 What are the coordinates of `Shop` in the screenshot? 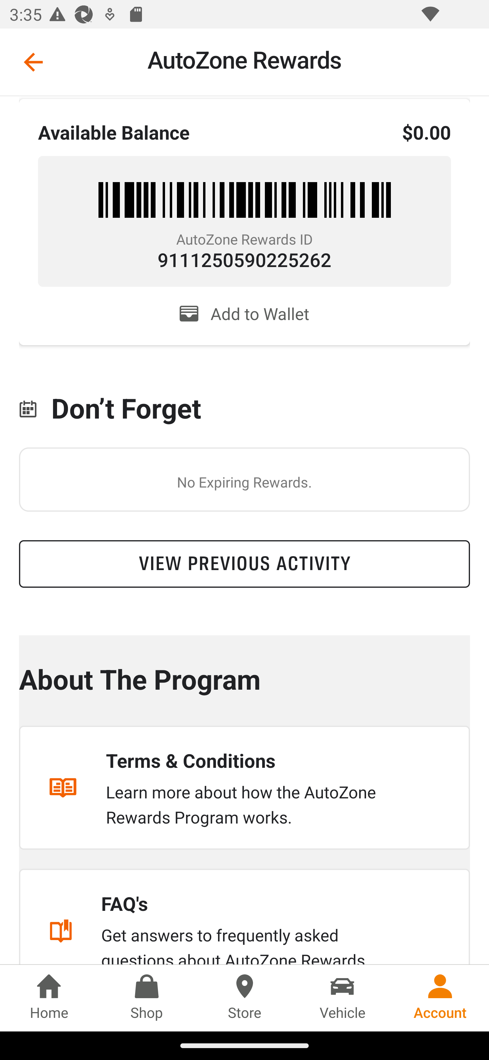 It's located at (147, 998).